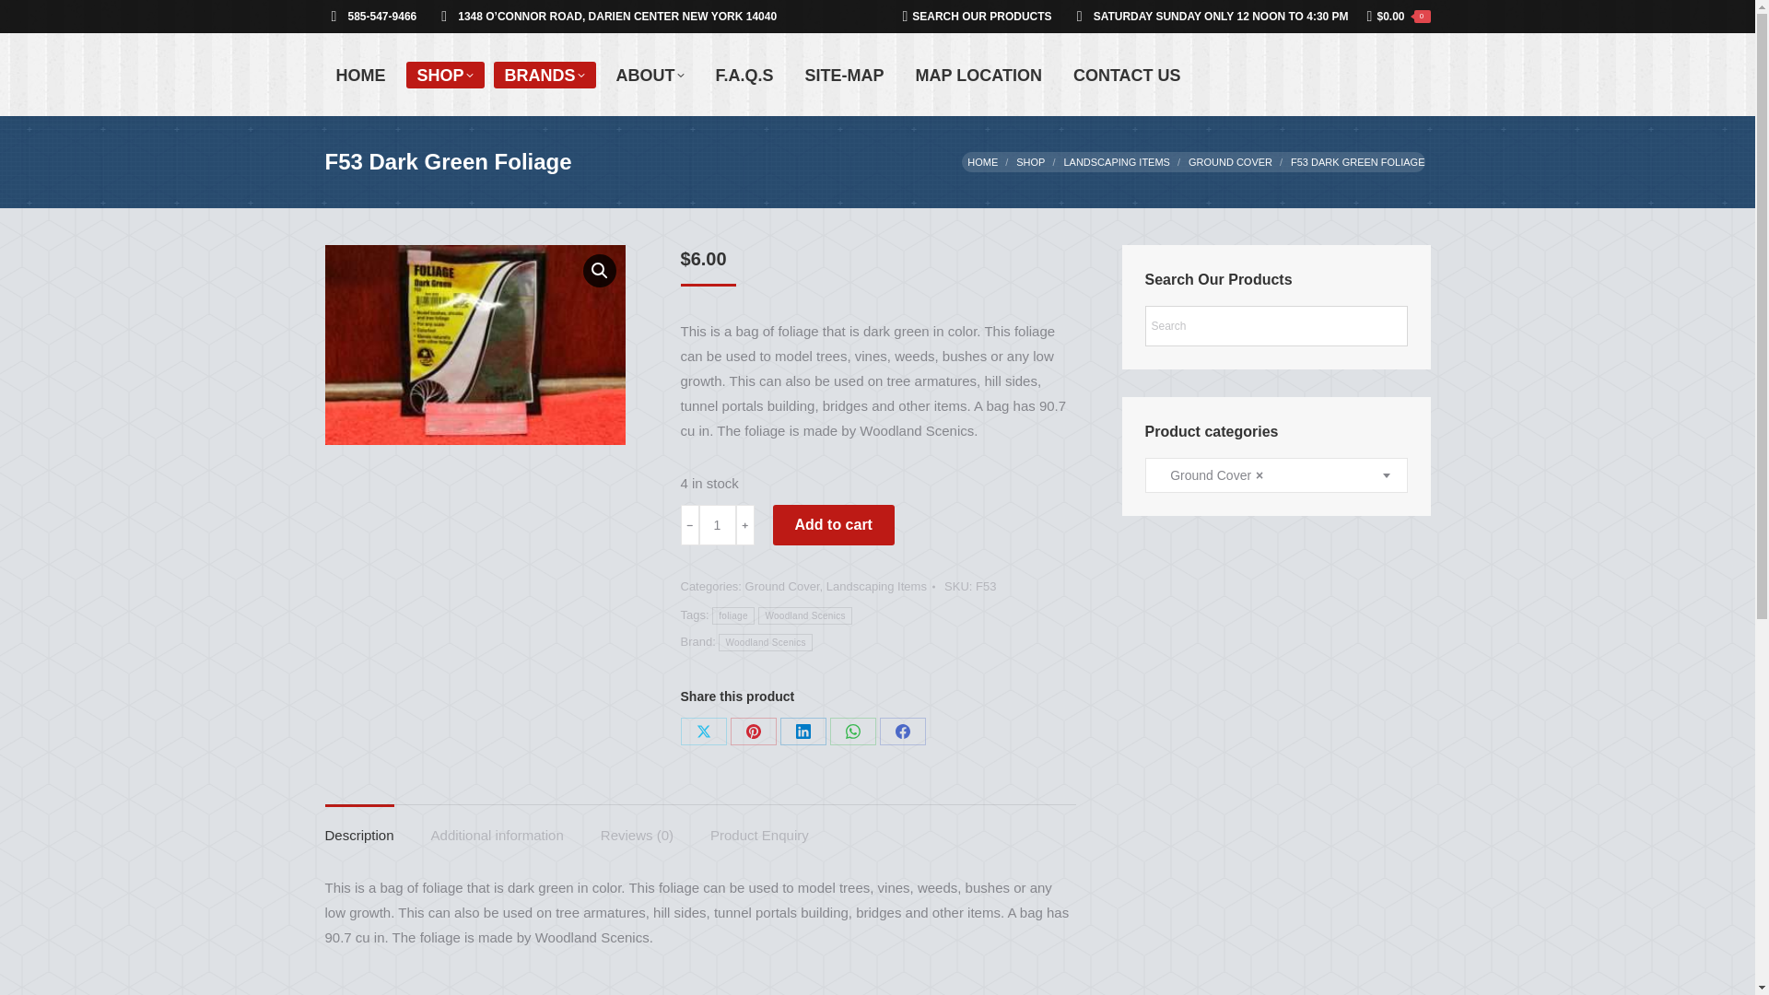  Describe the element at coordinates (28, 18) in the screenshot. I see `Go!` at that location.